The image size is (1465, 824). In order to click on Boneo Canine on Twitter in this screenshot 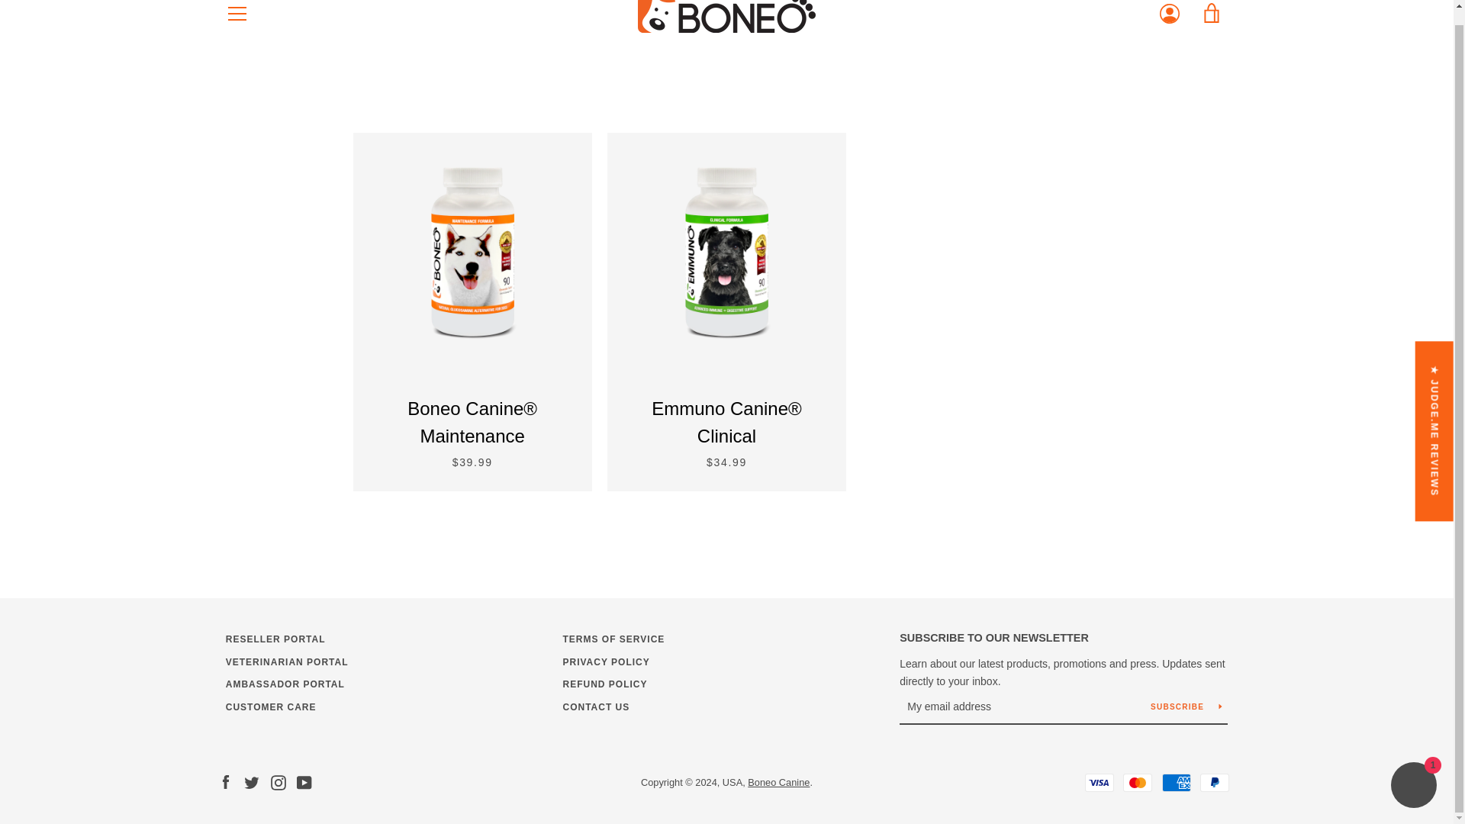, I will do `click(252, 781)`.